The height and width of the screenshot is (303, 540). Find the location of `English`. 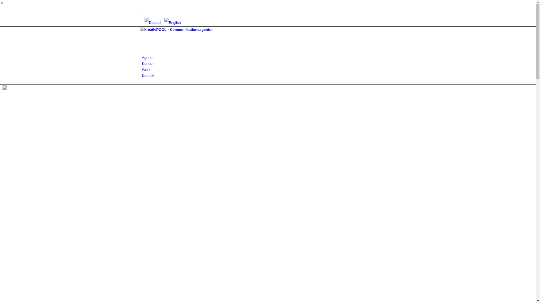

English is located at coordinates (173, 23).